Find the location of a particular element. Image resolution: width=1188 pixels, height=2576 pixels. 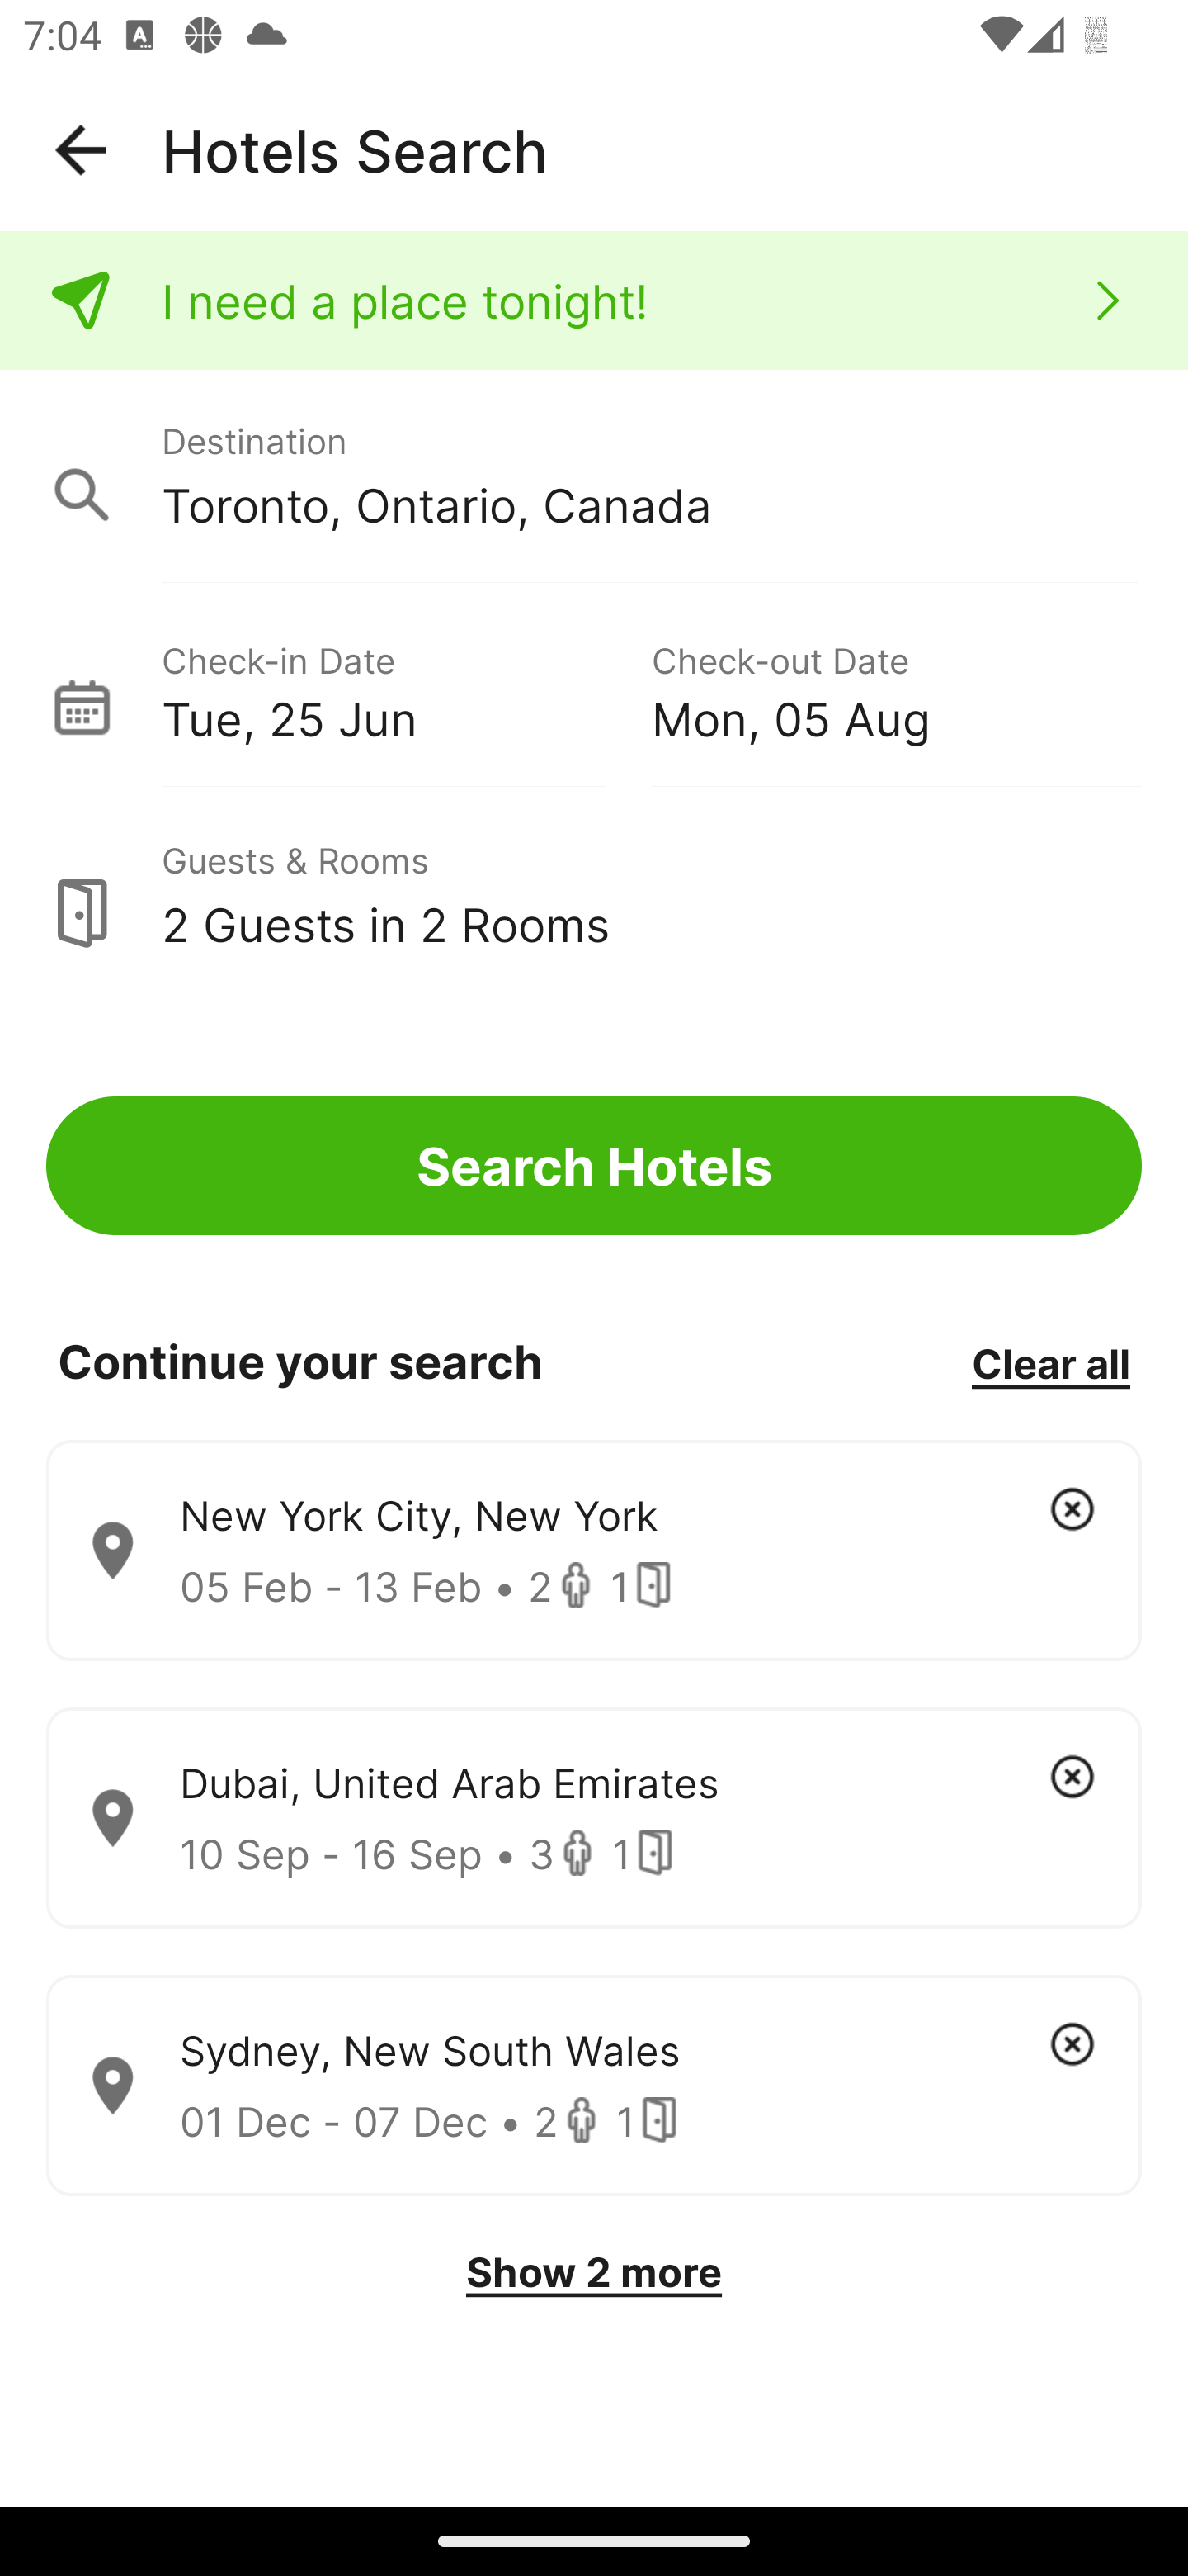

I need a place tonight! is located at coordinates (594, 301).